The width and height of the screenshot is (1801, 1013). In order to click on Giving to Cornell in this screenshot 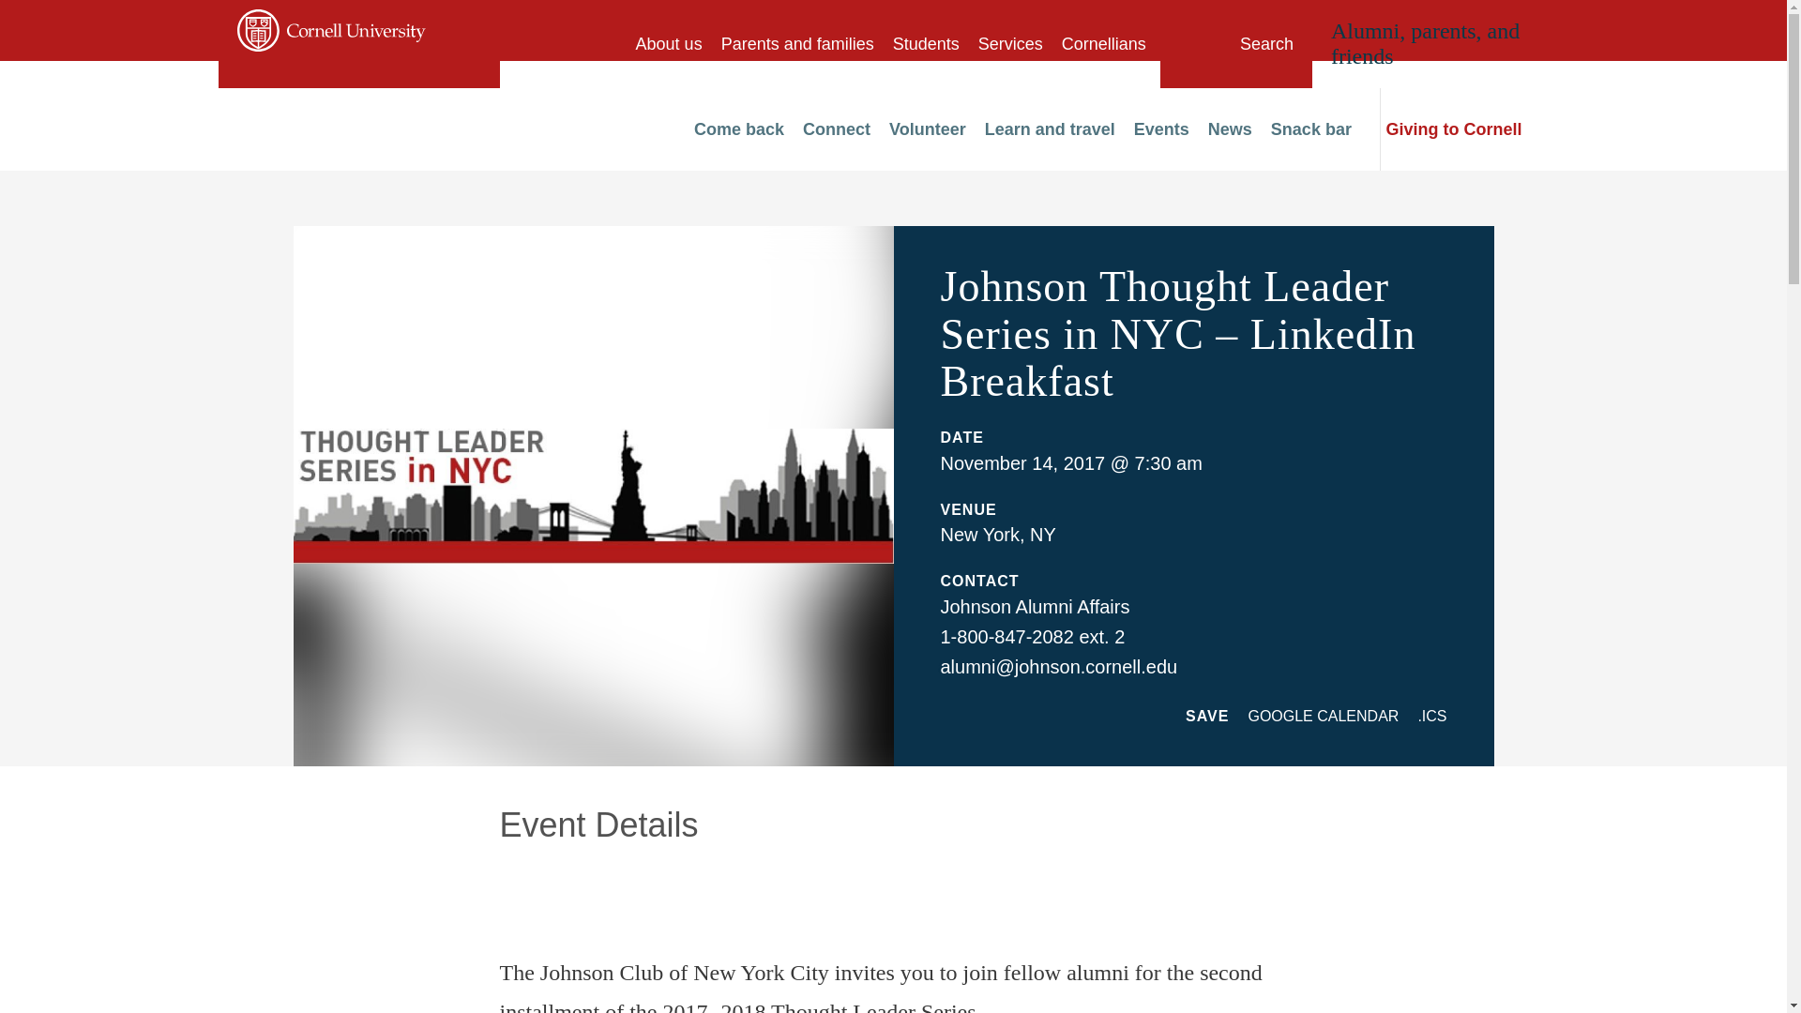, I will do `click(1458, 129)`.